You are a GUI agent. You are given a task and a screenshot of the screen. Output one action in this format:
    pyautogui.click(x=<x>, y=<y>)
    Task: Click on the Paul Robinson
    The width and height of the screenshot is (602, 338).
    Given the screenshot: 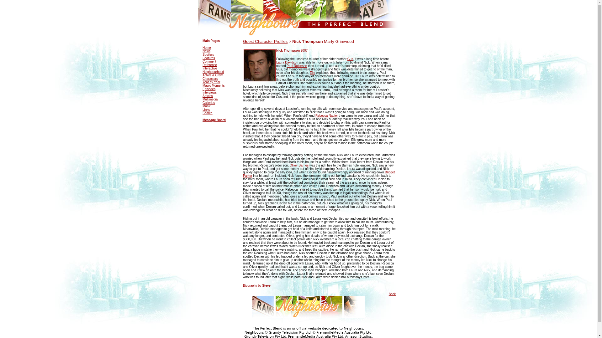 What is the action you would take?
    pyautogui.click(x=297, y=66)
    